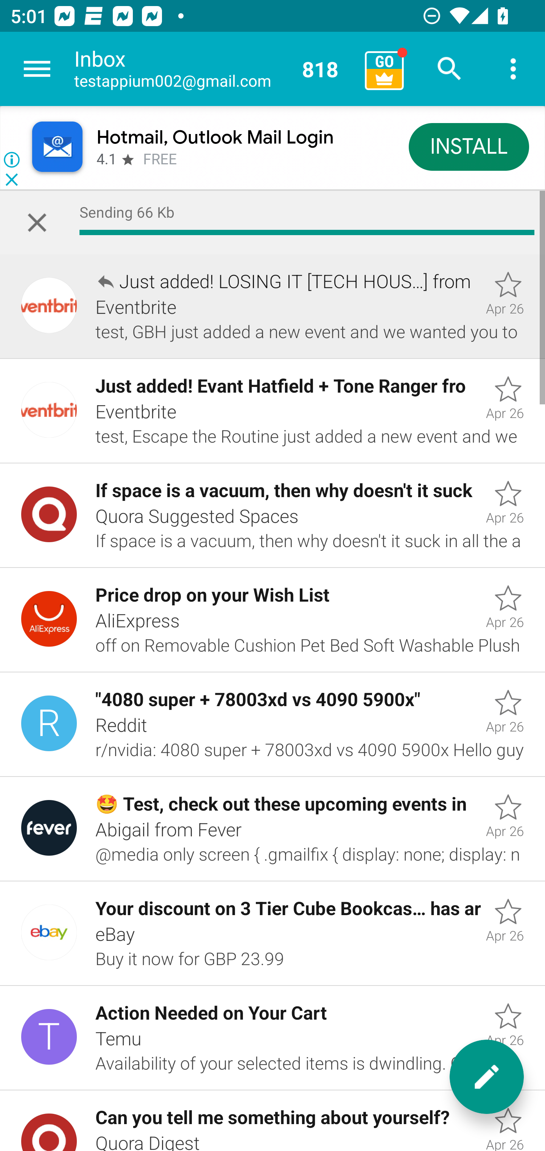 Image resolution: width=545 pixels, height=1151 pixels. I want to click on Navigate up, so click(37, 69).